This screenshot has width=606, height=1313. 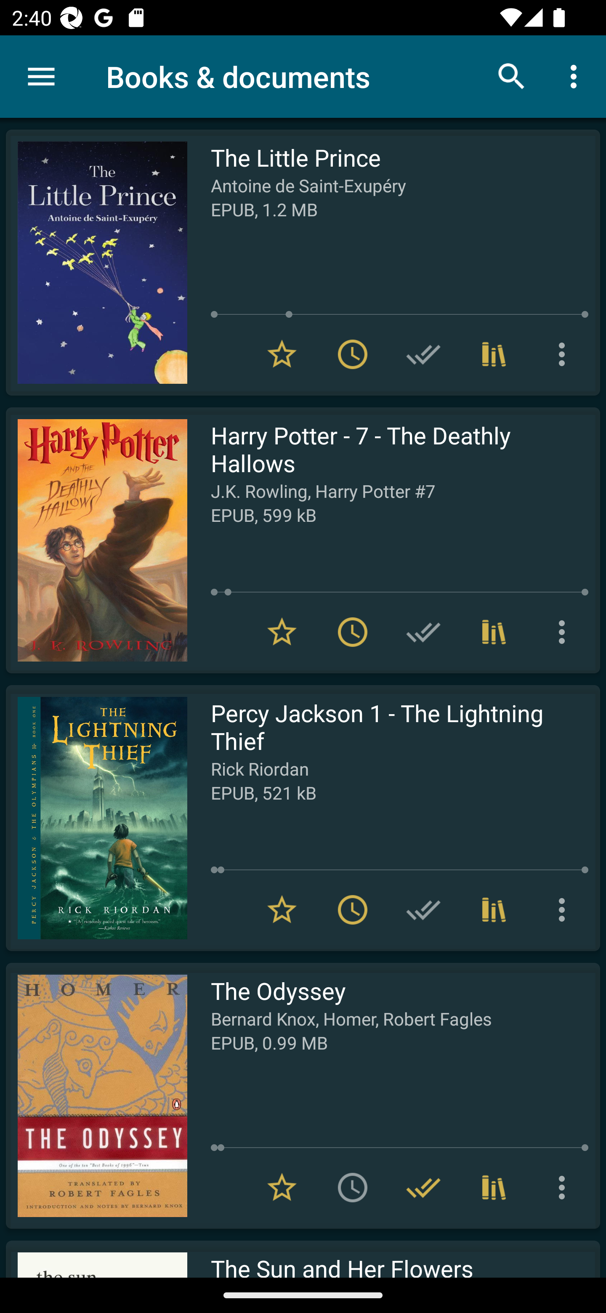 I want to click on Menu, so click(x=41, y=77).